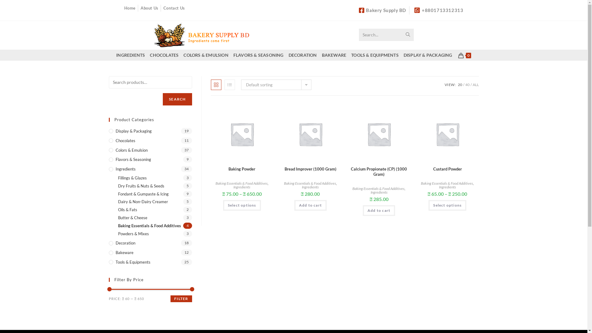  What do you see at coordinates (150, 169) in the screenshot?
I see `Ingredients` at bounding box center [150, 169].